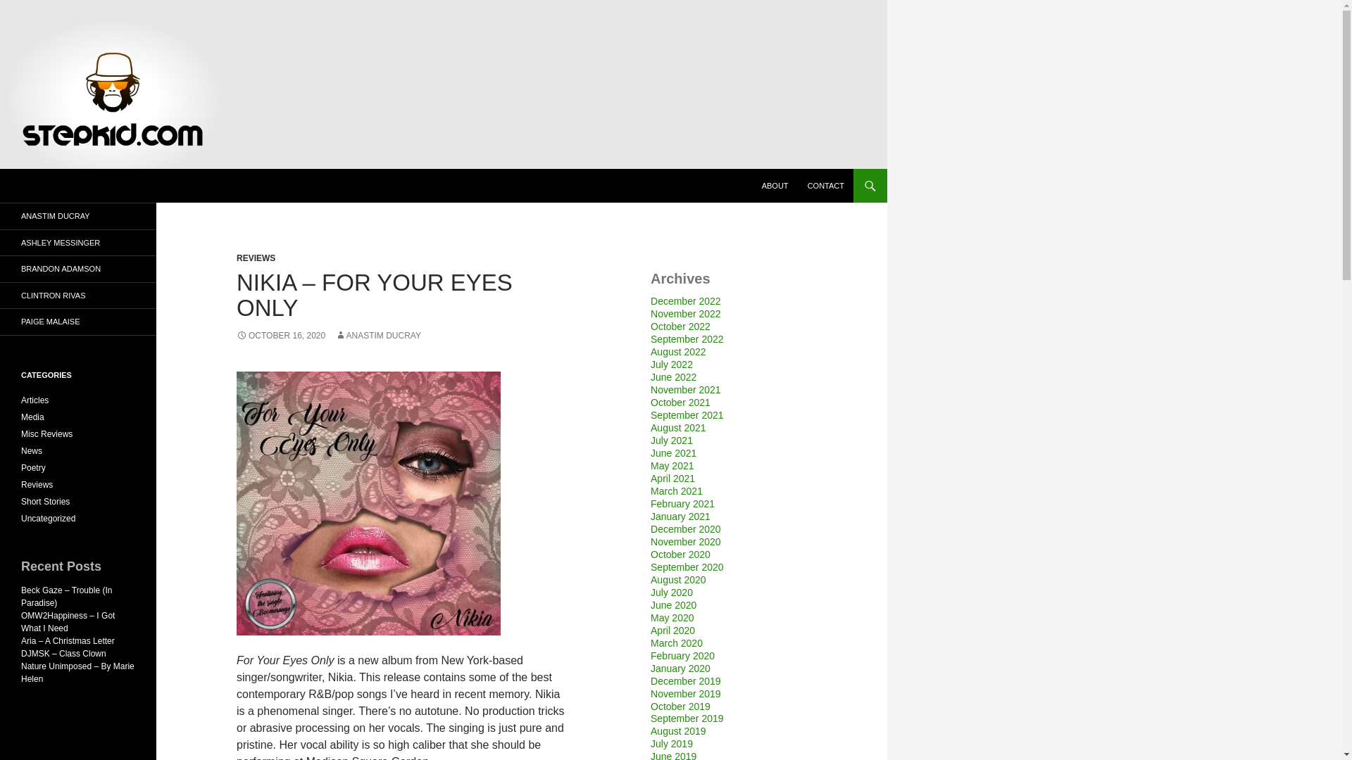 Image resolution: width=1352 pixels, height=760 pixels. I want to click on November 2022, so click(685, 314).